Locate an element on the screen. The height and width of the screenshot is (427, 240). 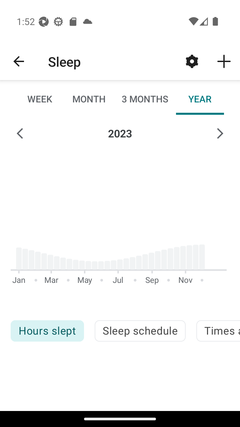
Sleep schedule is located at coordinates (140, 331).